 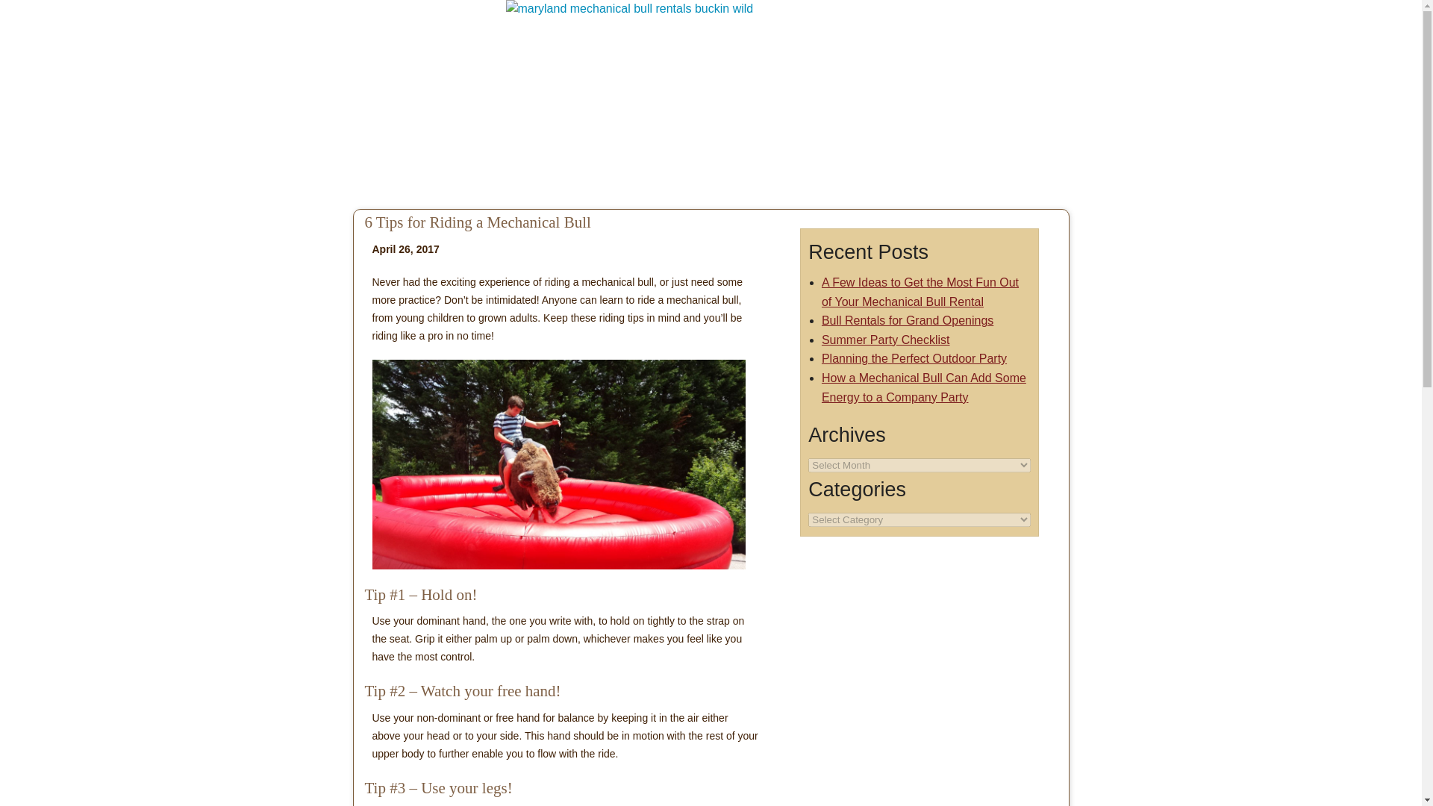 What do you see at coordinates (485, 100) in the screenshot?
I see `EVENTS` at bounding box center [485, 100].